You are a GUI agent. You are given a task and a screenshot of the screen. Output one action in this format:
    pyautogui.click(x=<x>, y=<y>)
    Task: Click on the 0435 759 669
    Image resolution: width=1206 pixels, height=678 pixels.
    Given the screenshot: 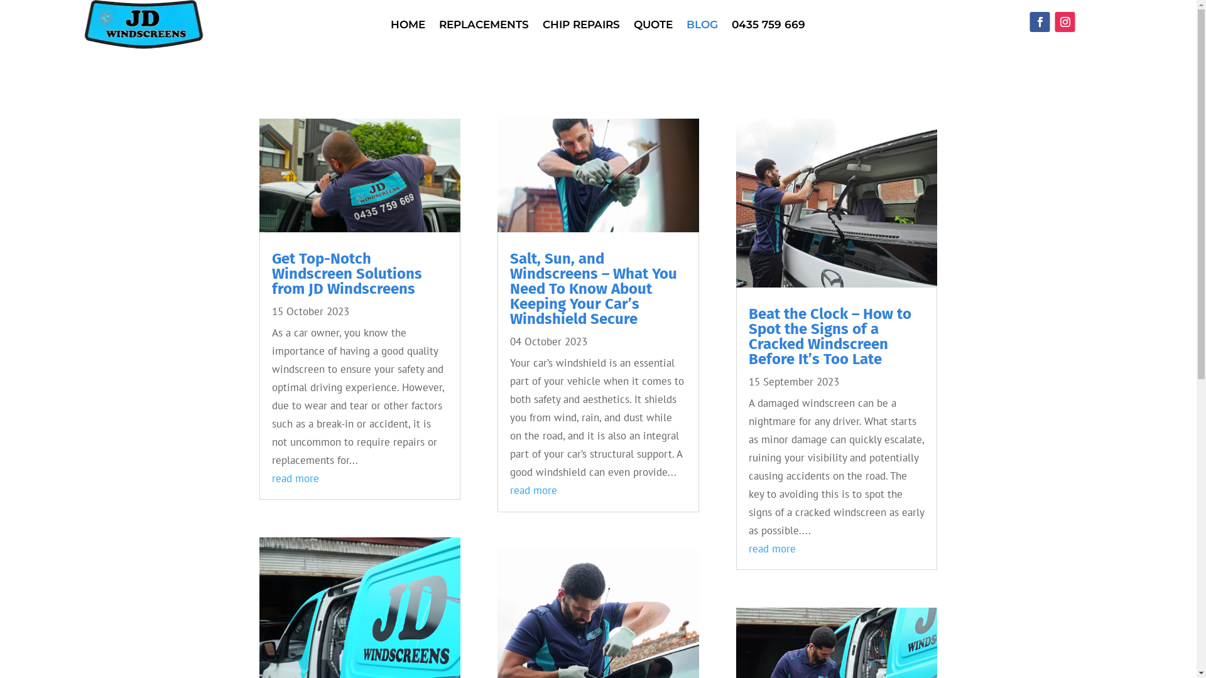 What is the action you would take?
    pyautogui.click(x=769, y=27)
    